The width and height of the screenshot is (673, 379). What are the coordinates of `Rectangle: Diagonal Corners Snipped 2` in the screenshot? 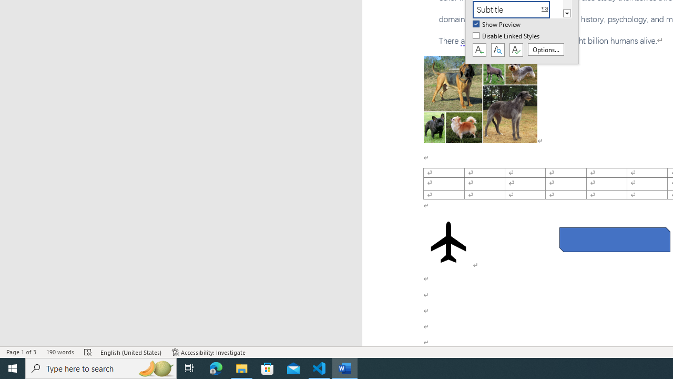 It's located at (614, 240).